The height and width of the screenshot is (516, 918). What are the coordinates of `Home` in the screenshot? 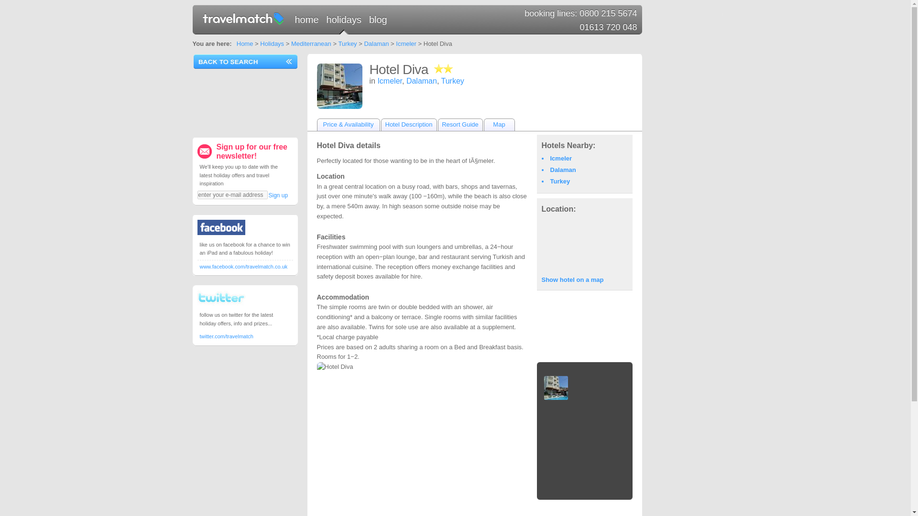 It's located at (245, 44).